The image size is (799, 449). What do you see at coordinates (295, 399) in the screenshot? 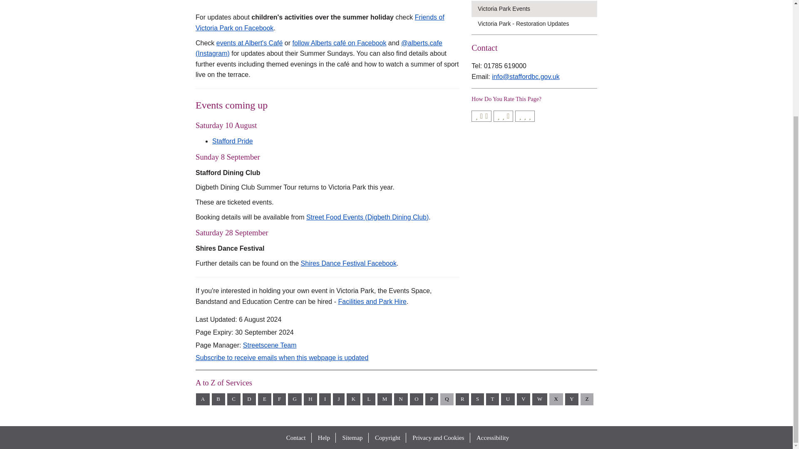
I see `G` at bounding box center [295, 399].